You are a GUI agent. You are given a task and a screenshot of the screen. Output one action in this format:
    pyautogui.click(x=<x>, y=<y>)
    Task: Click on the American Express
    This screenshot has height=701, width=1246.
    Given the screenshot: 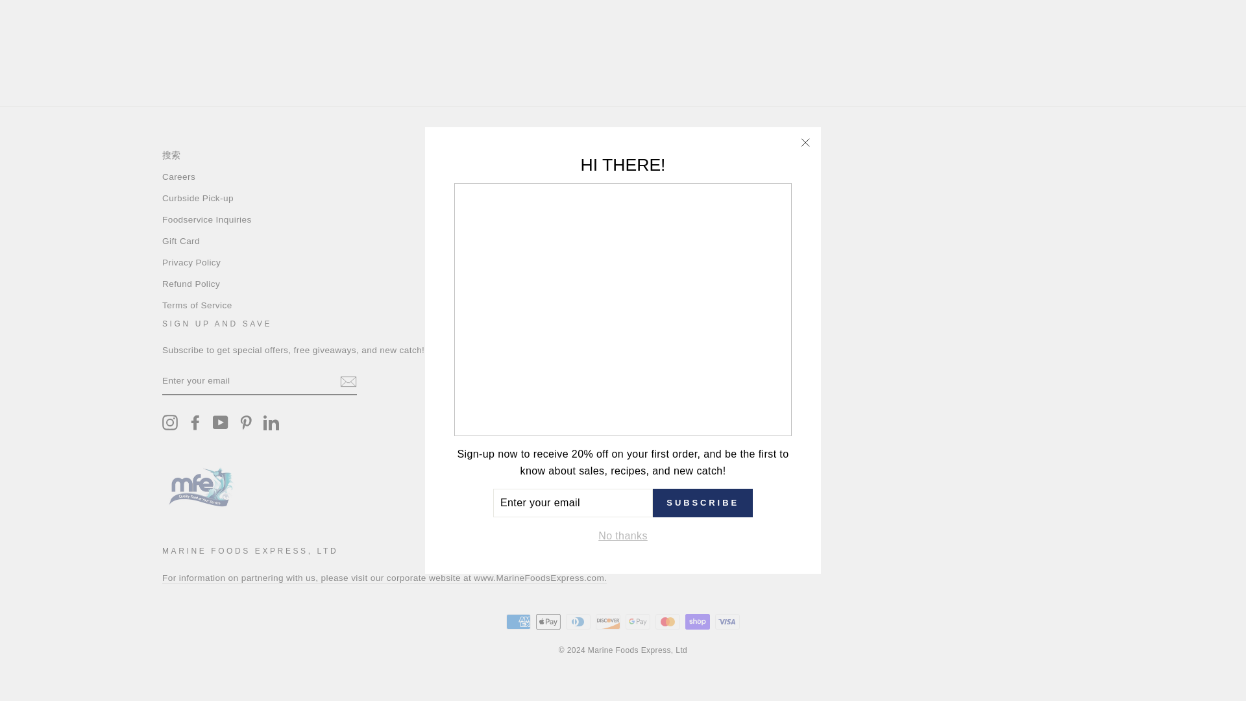 What is the action you would take?
    pyautogui.click(x=518, y=622)
    